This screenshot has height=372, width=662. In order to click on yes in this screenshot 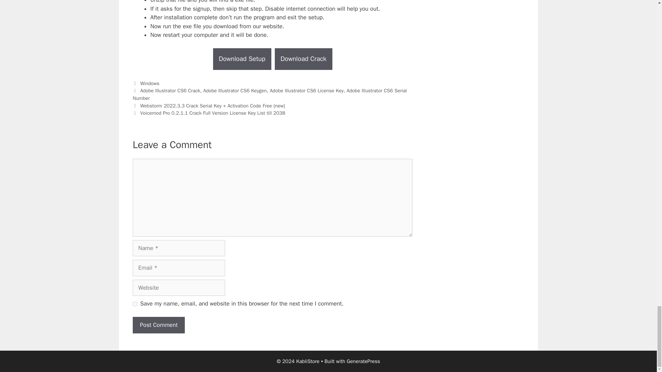, I will do `click(135, 304)`.